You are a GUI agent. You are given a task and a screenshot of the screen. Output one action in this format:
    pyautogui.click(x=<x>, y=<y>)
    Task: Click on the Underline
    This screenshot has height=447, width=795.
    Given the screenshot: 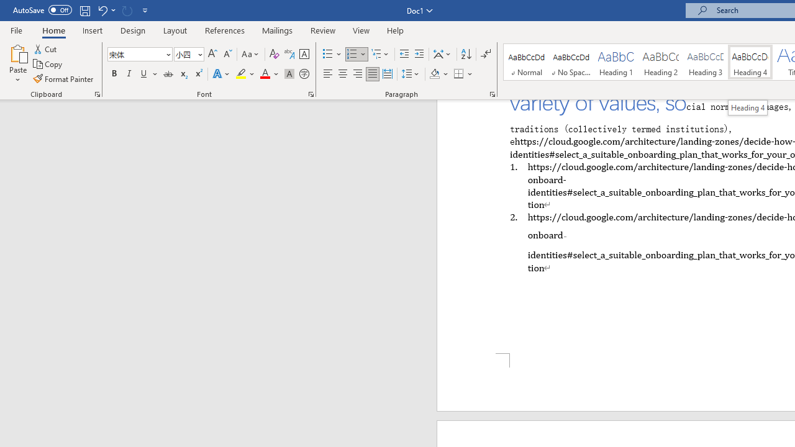 What is the action you would take?
    pyautogui.click(x=144, y=74)
    